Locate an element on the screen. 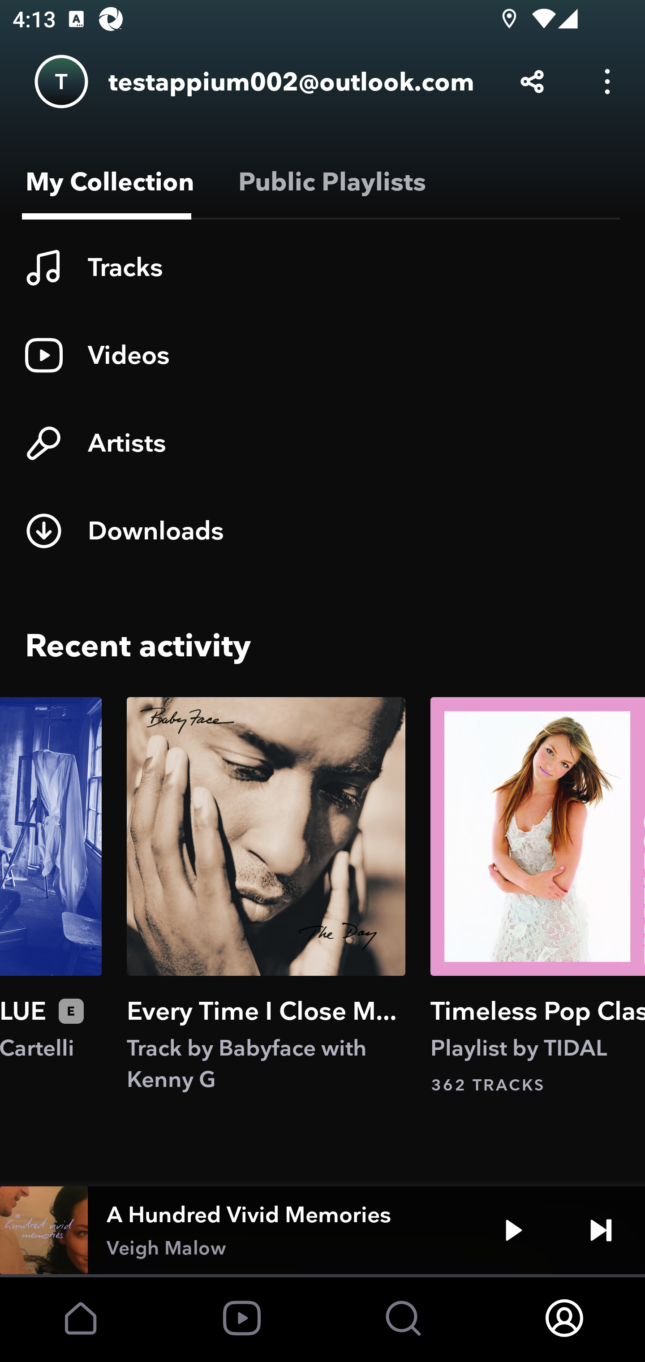  Options is located at coordinates (607, 82).